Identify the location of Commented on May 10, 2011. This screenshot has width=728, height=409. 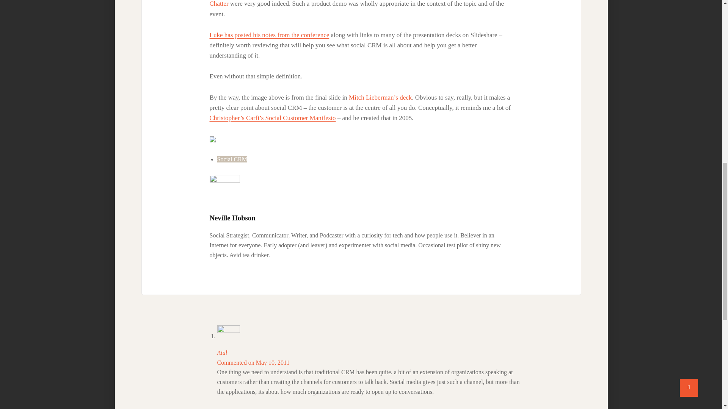
(253, 362).